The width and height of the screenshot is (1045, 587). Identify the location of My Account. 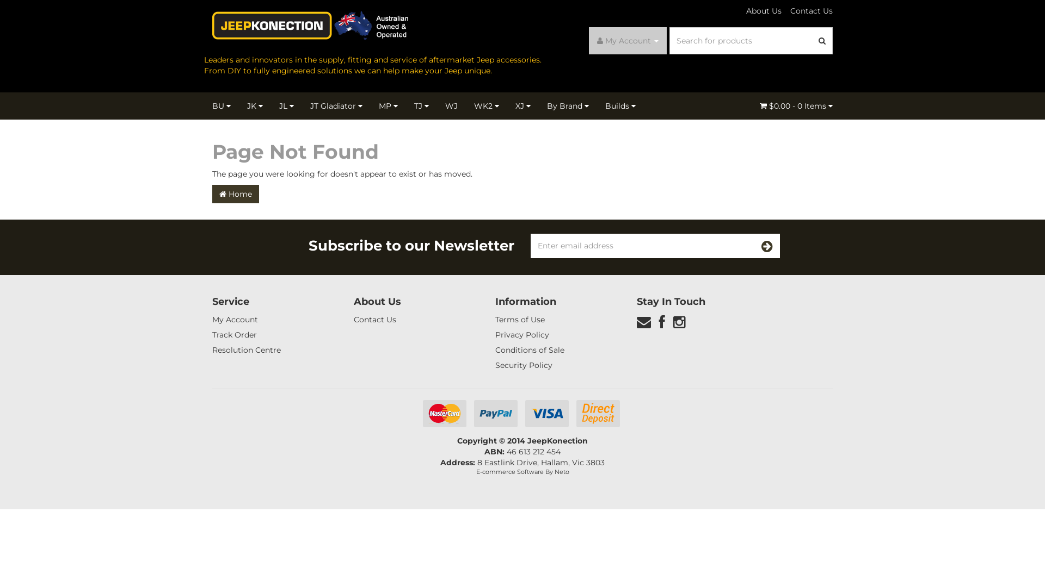
(628, 41).